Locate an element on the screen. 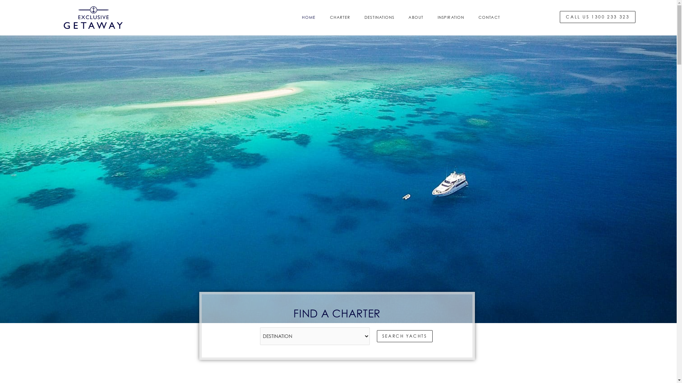 Image resolution: width=682 pixels, height=383 pixels. HOME is located at coordinates (309, 29).